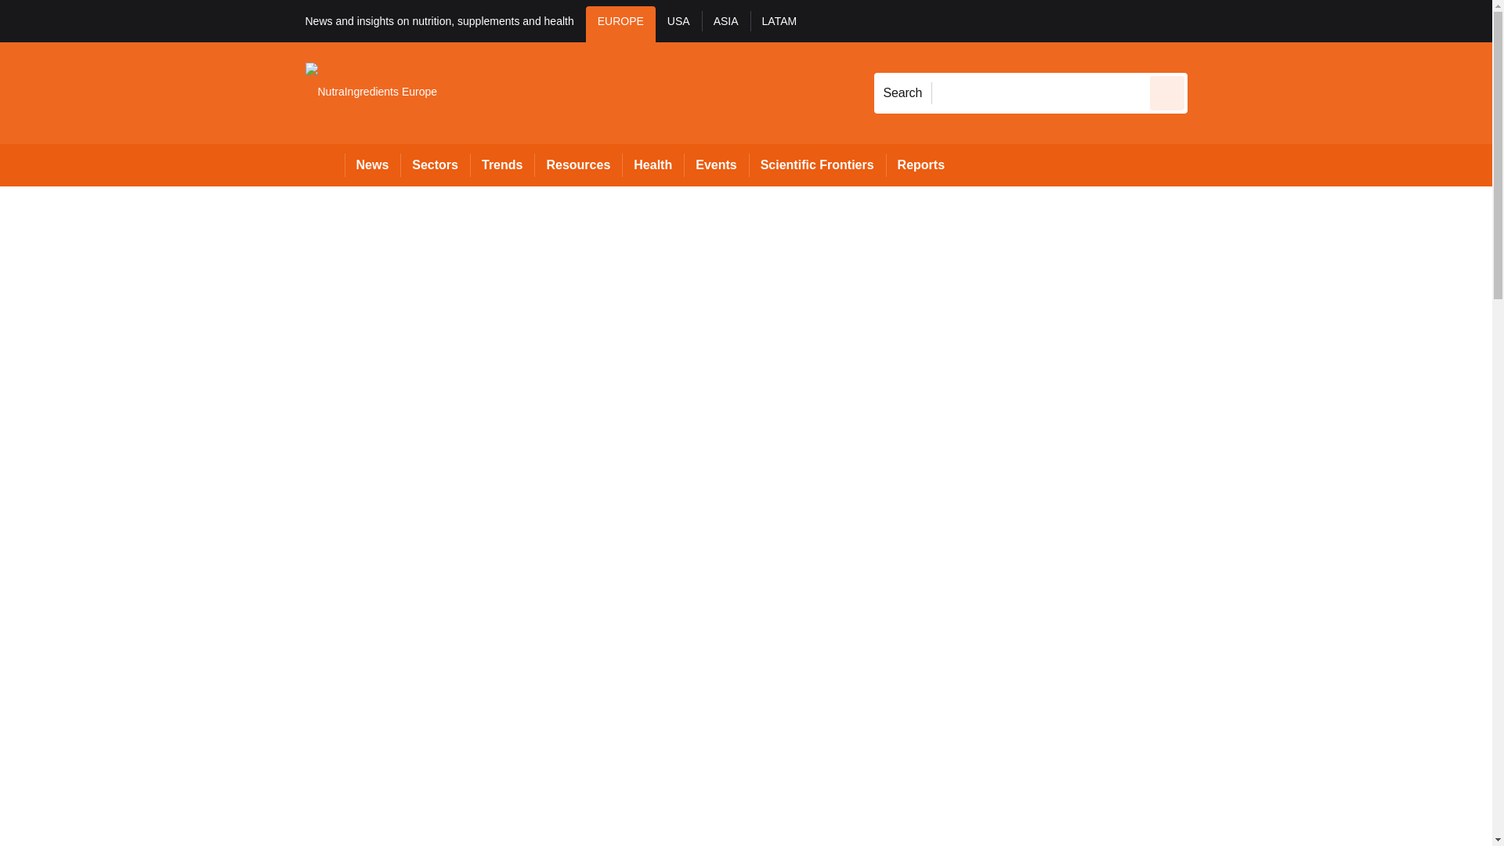  I want to click on USA, so click(678, 23).